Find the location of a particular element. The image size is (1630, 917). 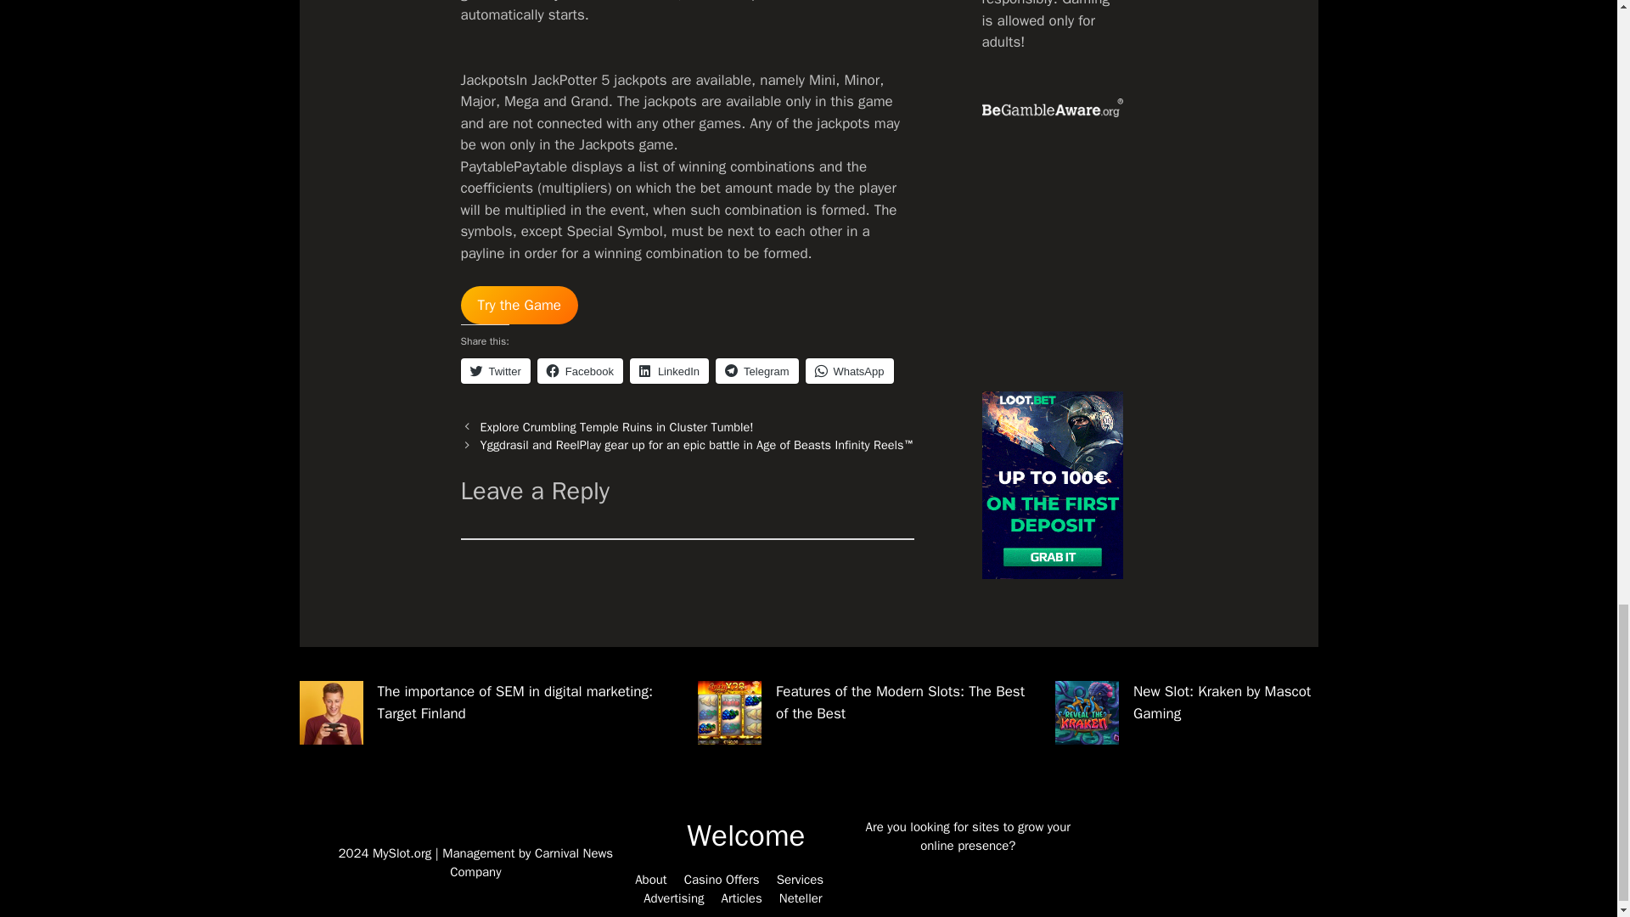

Casino Offers is located at coordinates (722, 880).